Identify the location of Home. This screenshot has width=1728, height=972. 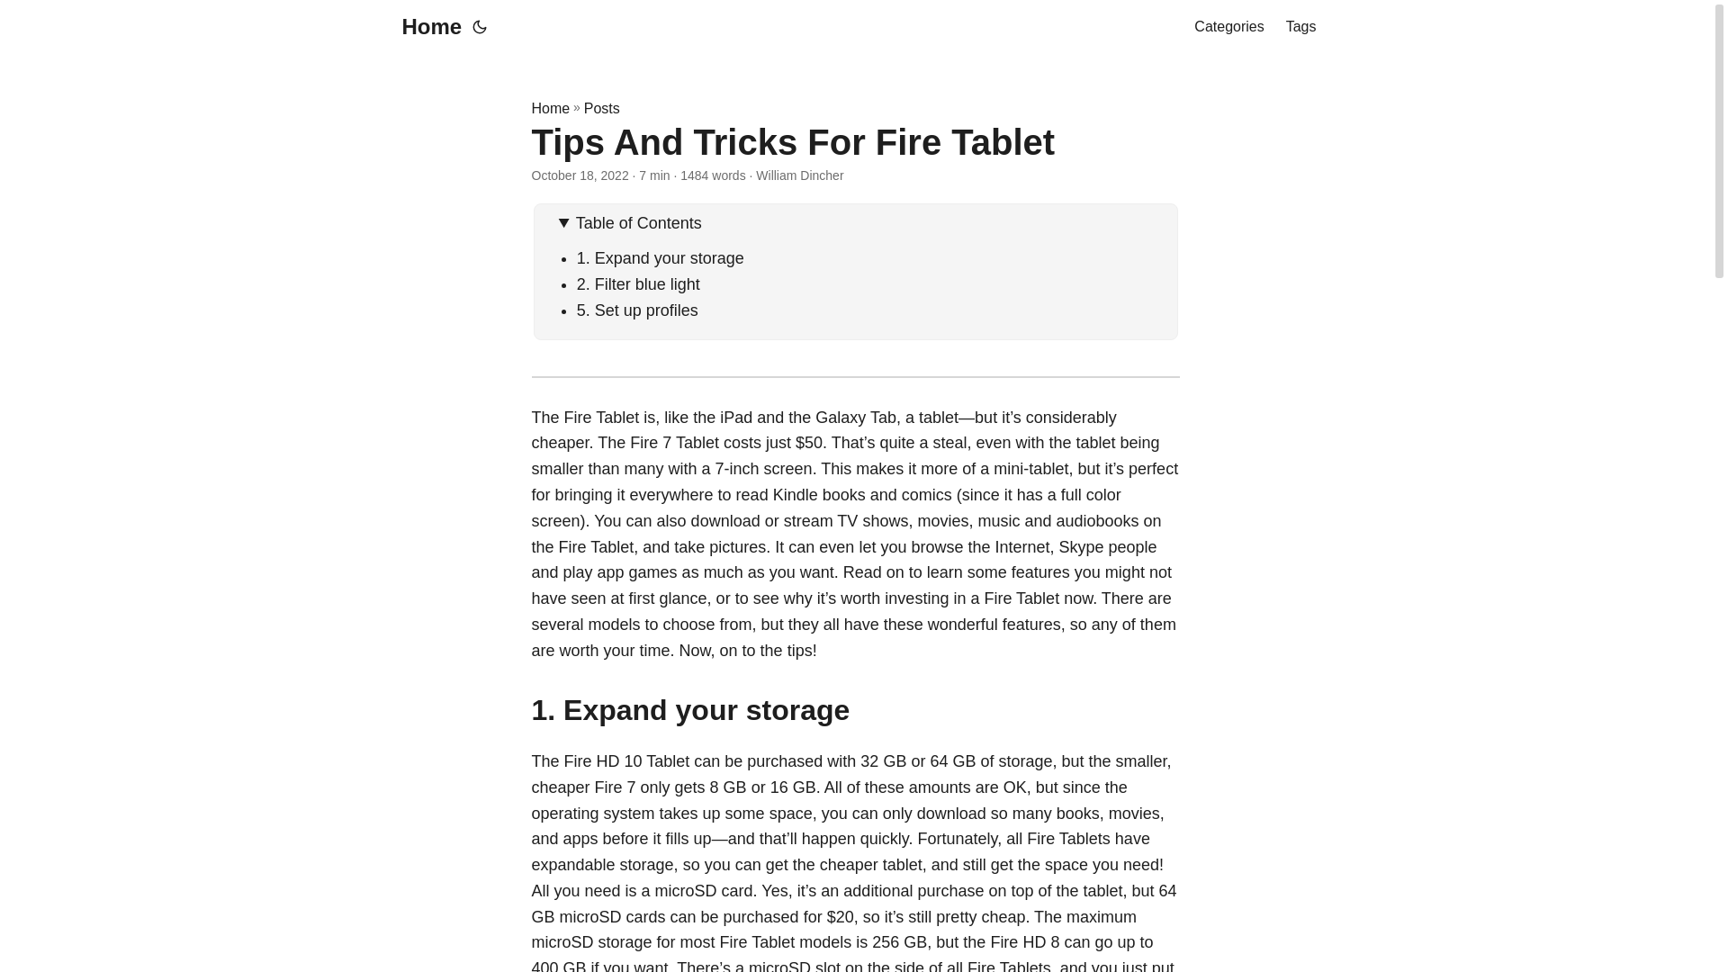
(427, 27).